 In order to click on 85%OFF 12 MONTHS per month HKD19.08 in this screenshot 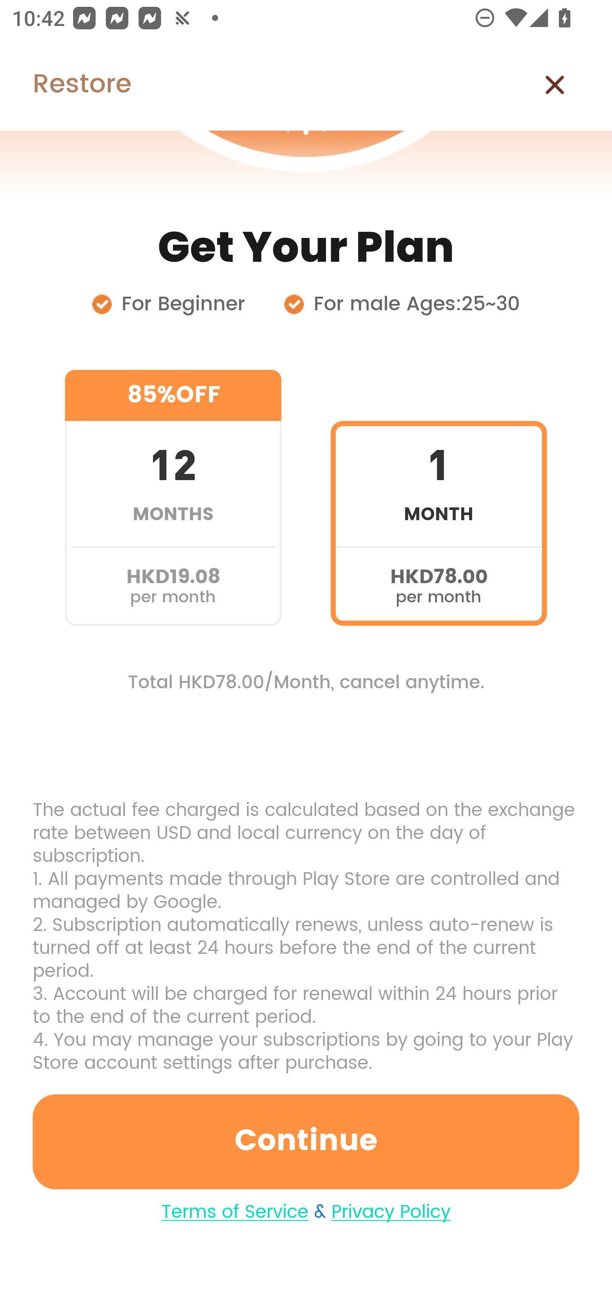, I will do `click(173, 498)`.